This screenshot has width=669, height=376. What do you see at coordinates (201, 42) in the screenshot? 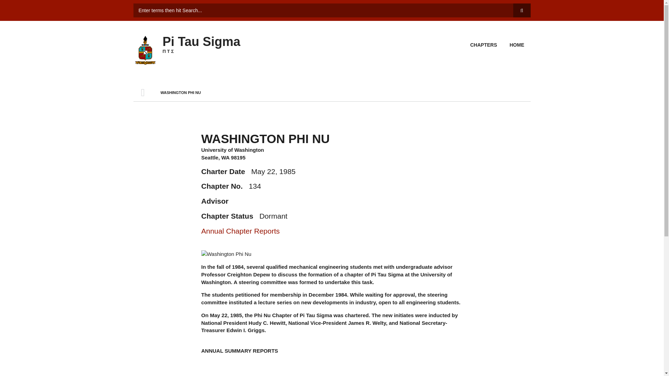
I see `Pi Tau Sigma` at bounding box center [201, 42].